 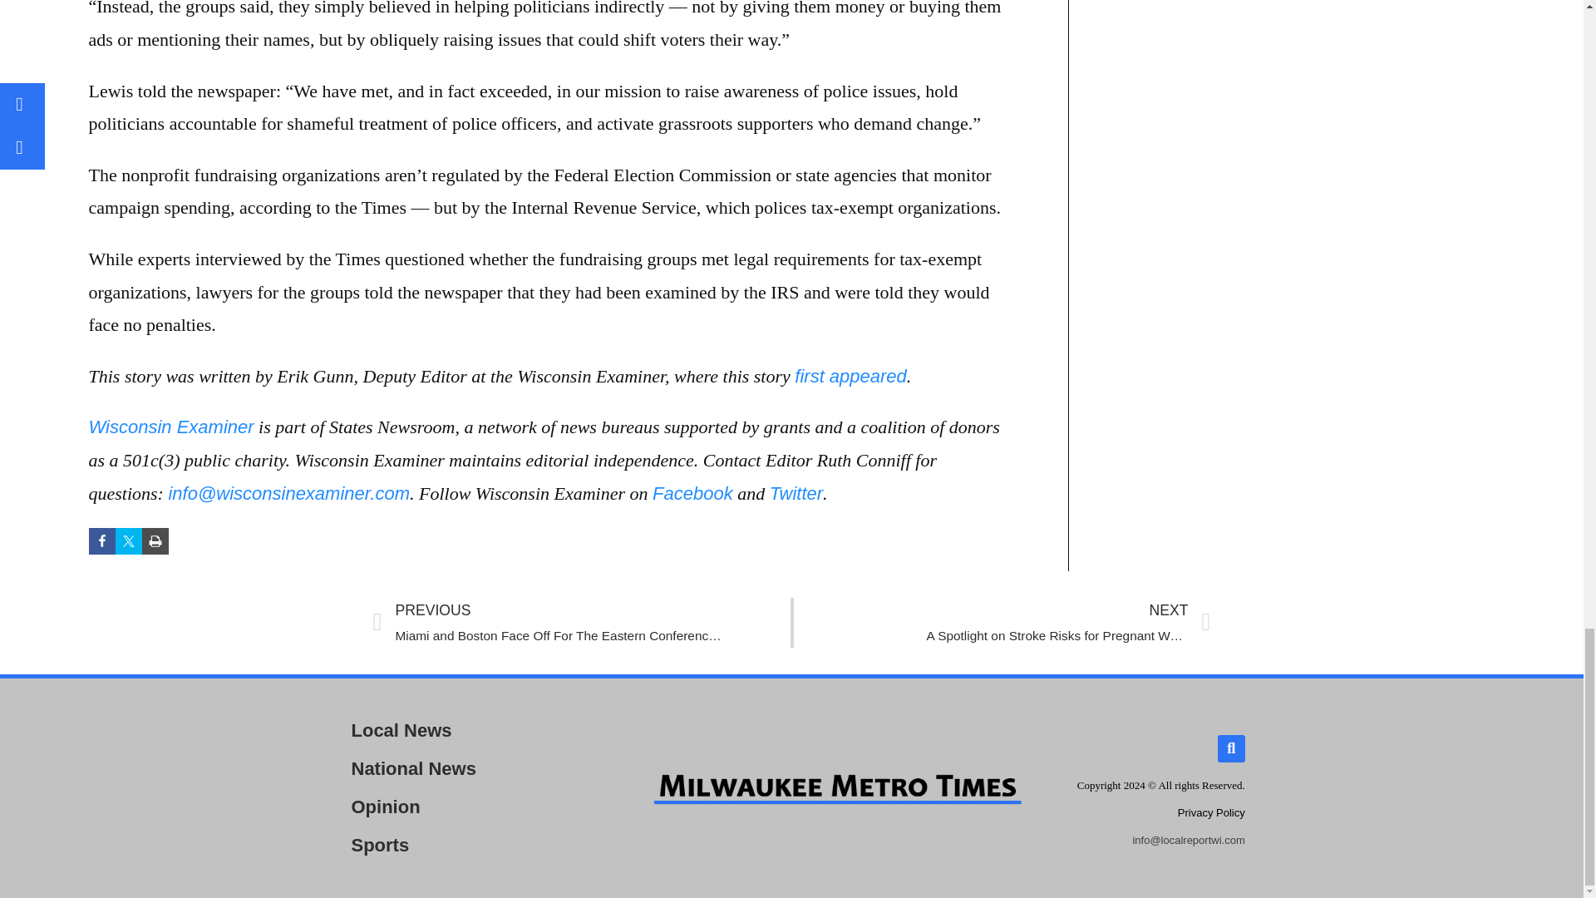 I want to click on first appeared, so click(x=480, y=730).